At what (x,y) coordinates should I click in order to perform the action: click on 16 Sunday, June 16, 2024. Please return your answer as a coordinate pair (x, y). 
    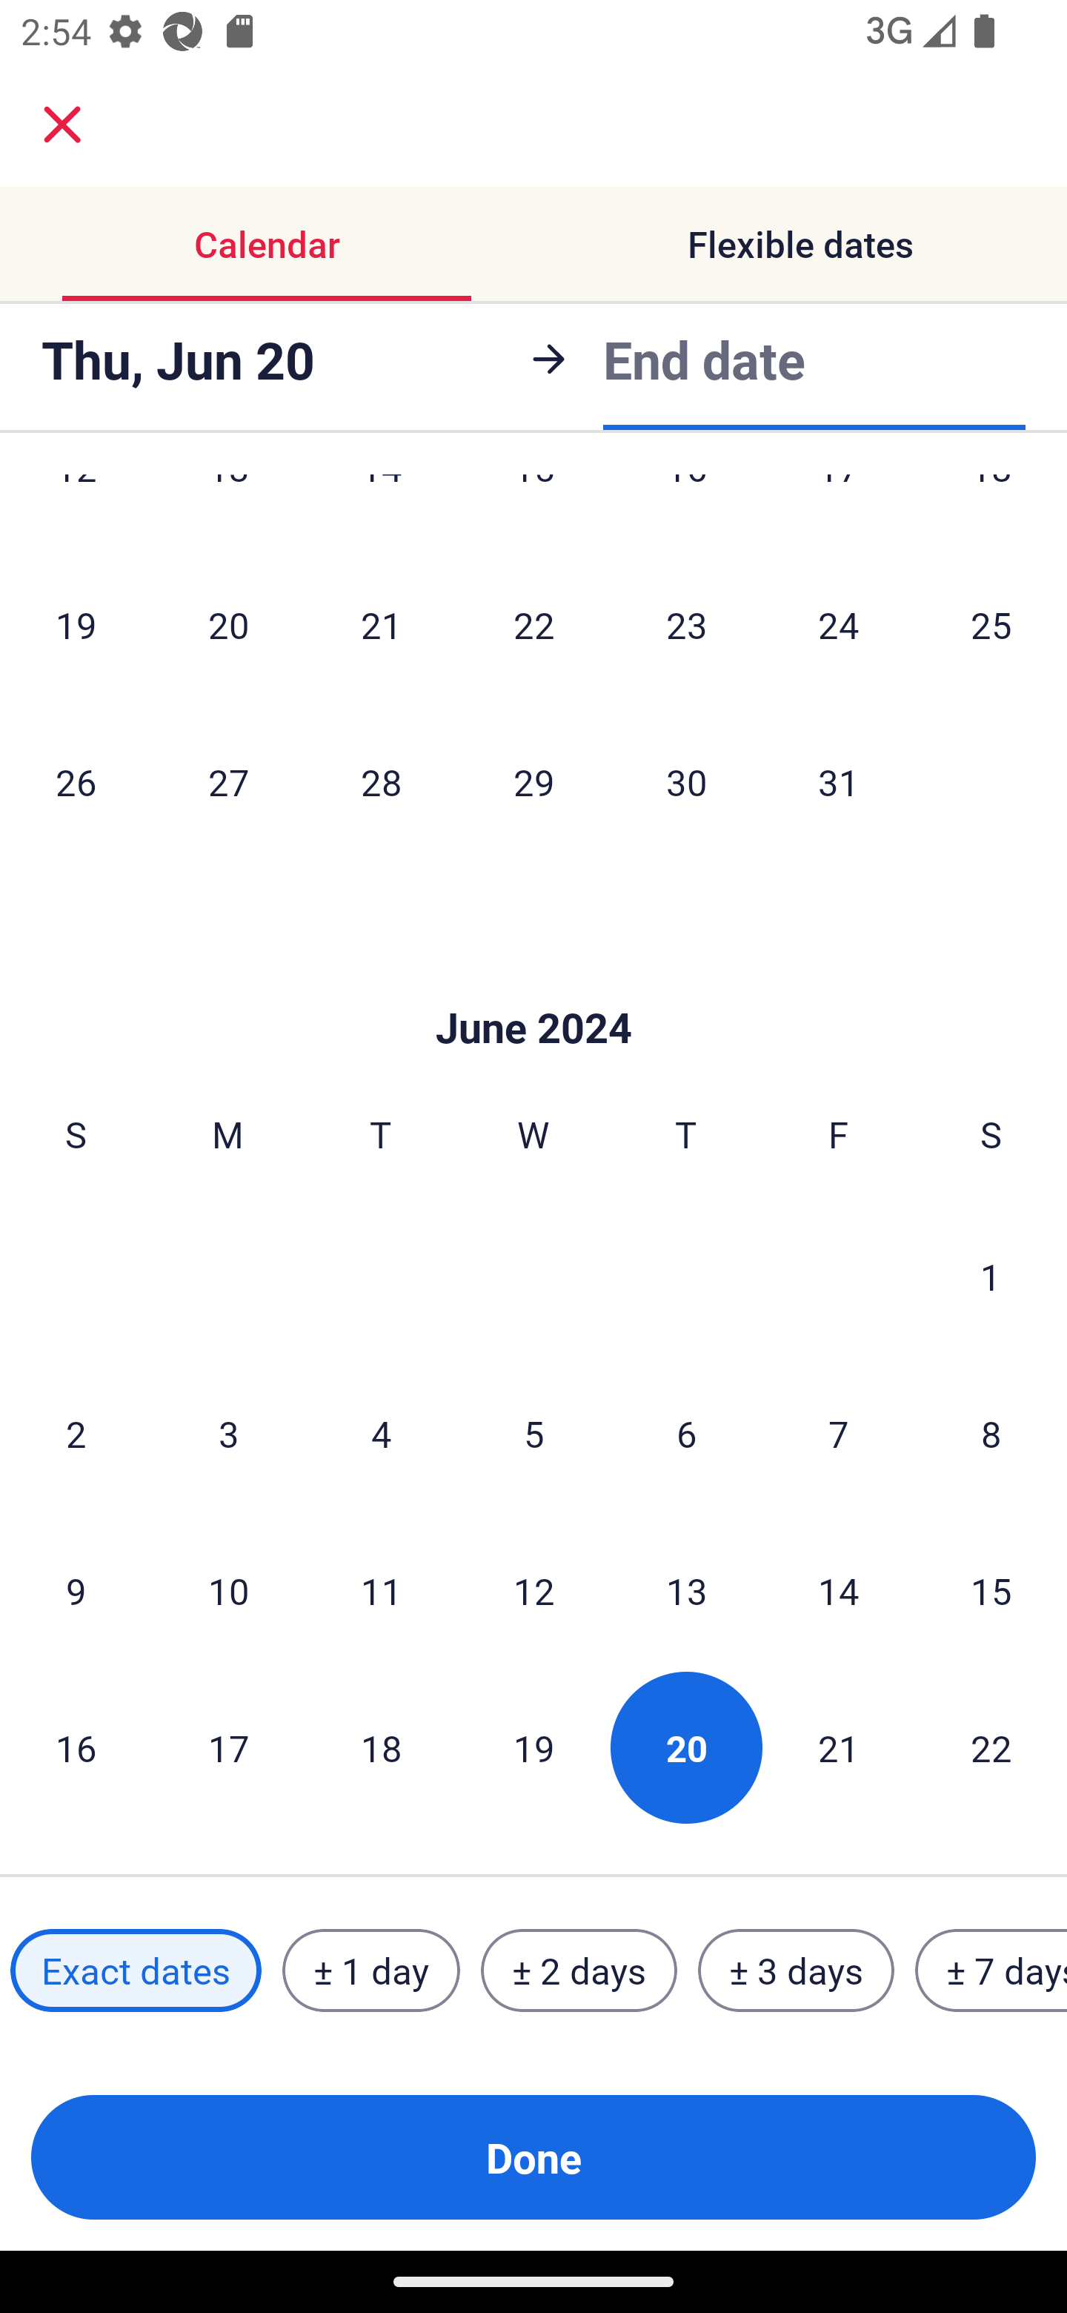
    Looking at the image, I should click on (76, 1747).